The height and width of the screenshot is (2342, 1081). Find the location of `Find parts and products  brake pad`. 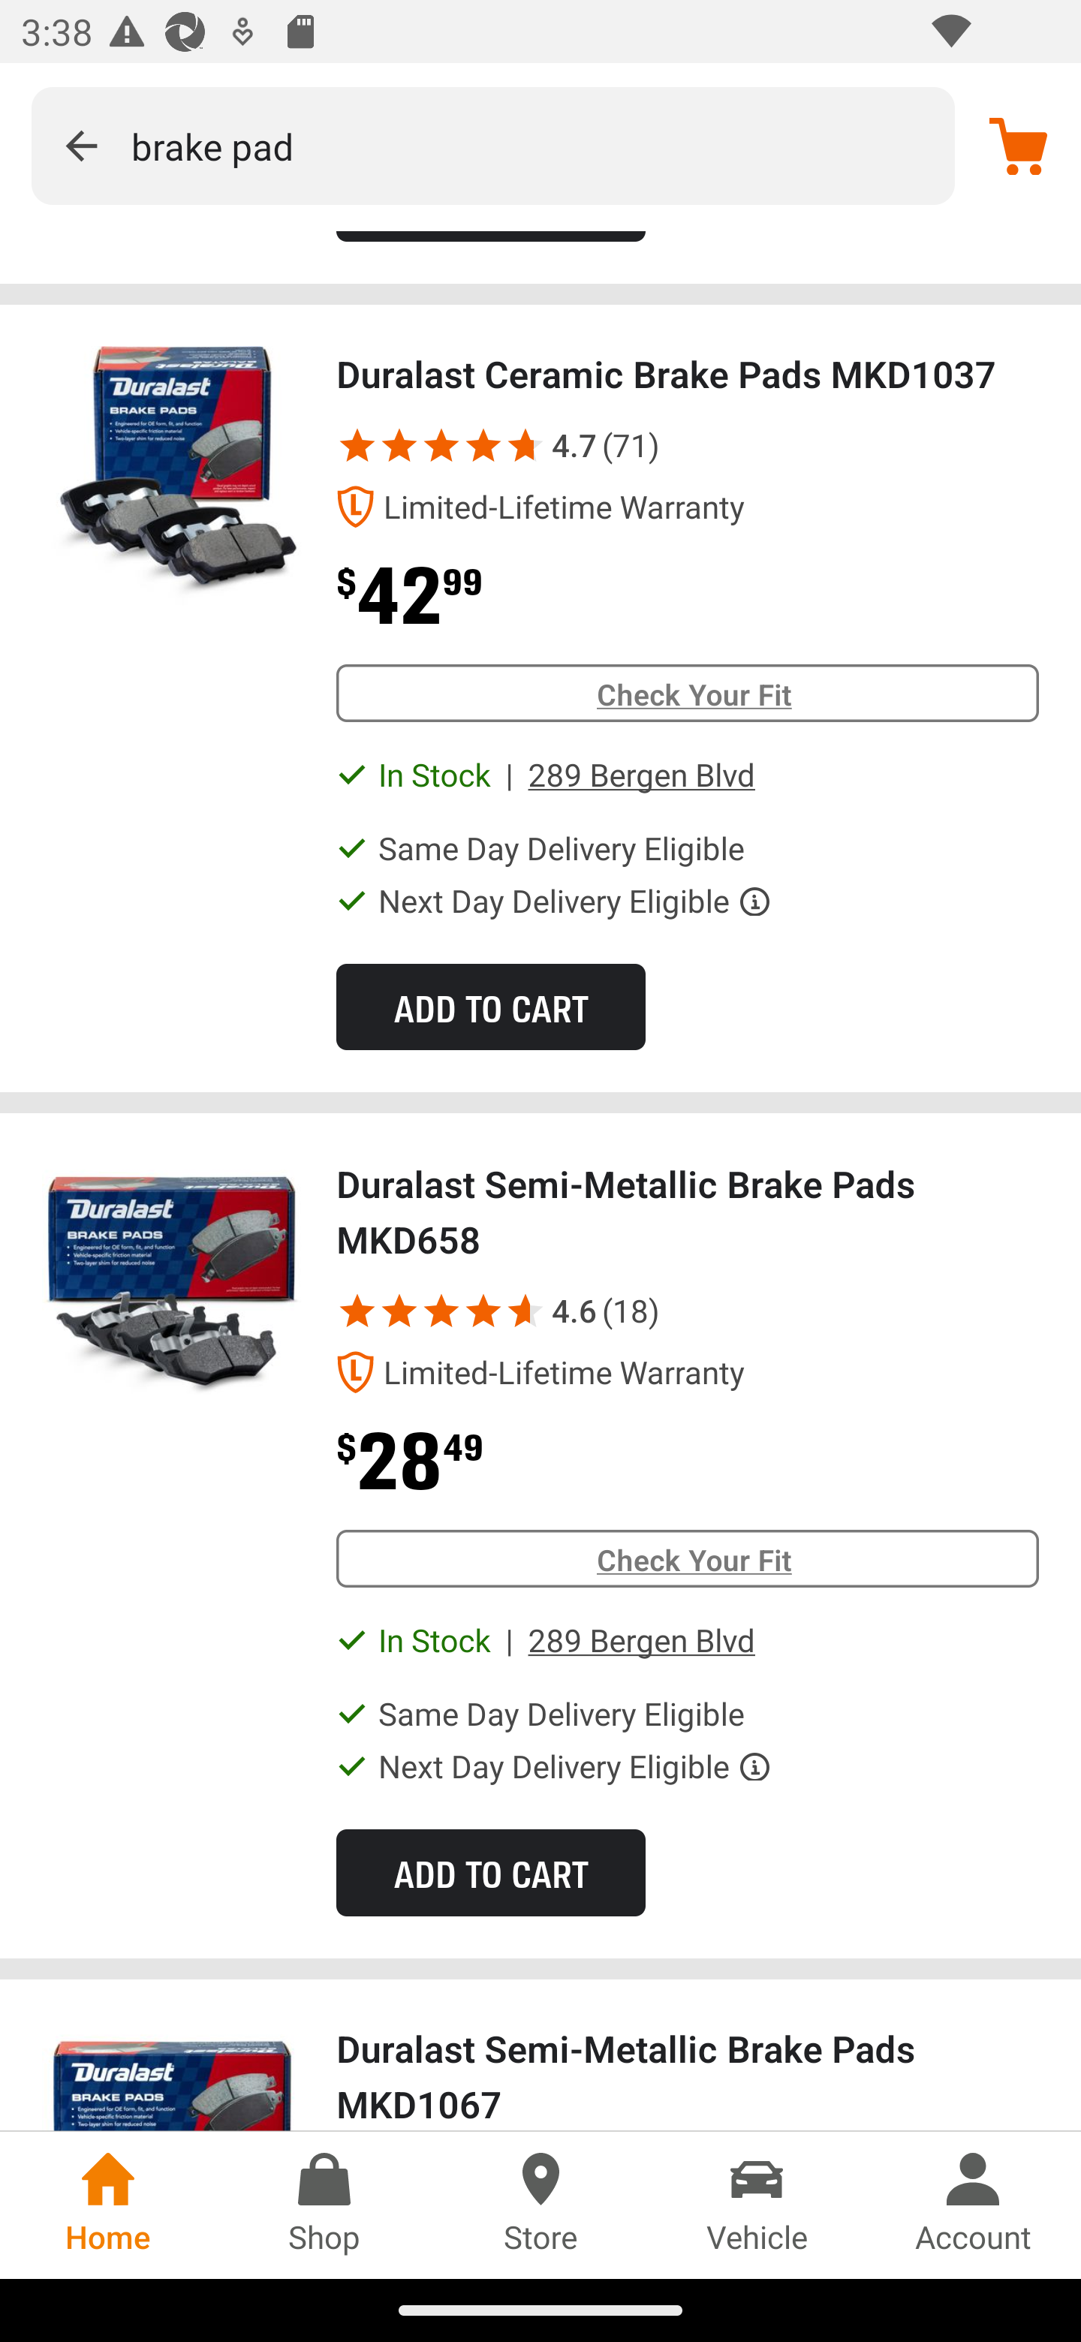

Find parts and products  brake pad is located at coordinates (493, 146).